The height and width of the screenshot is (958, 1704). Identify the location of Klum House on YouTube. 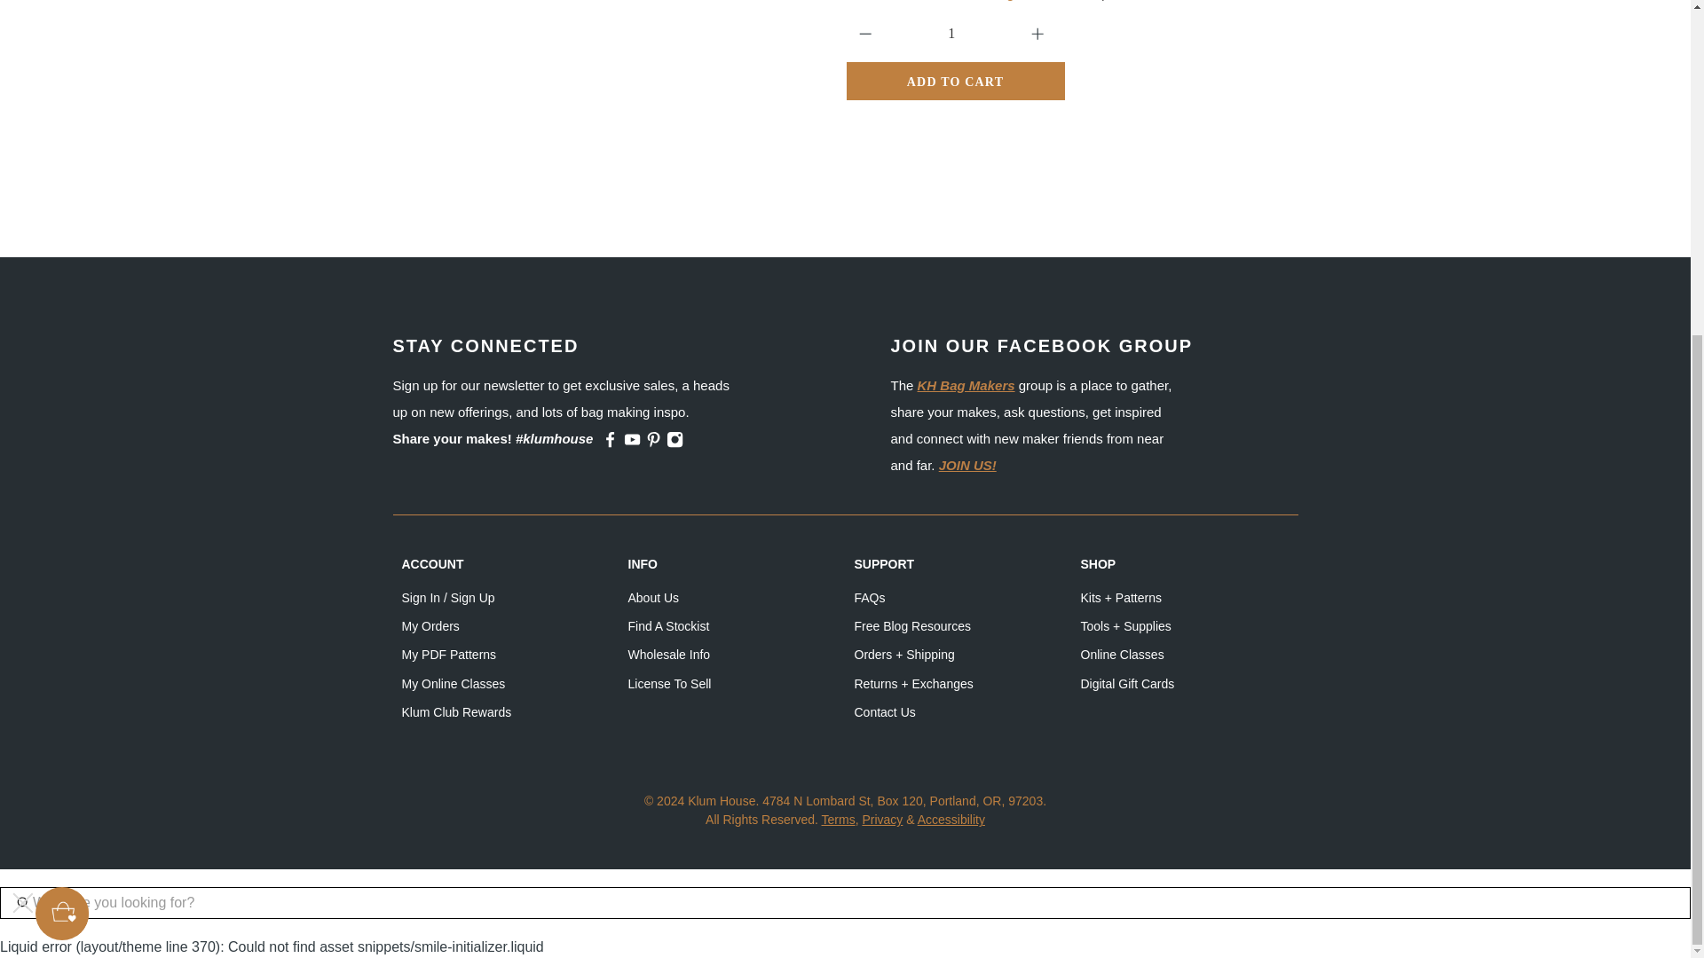
(632, 444).